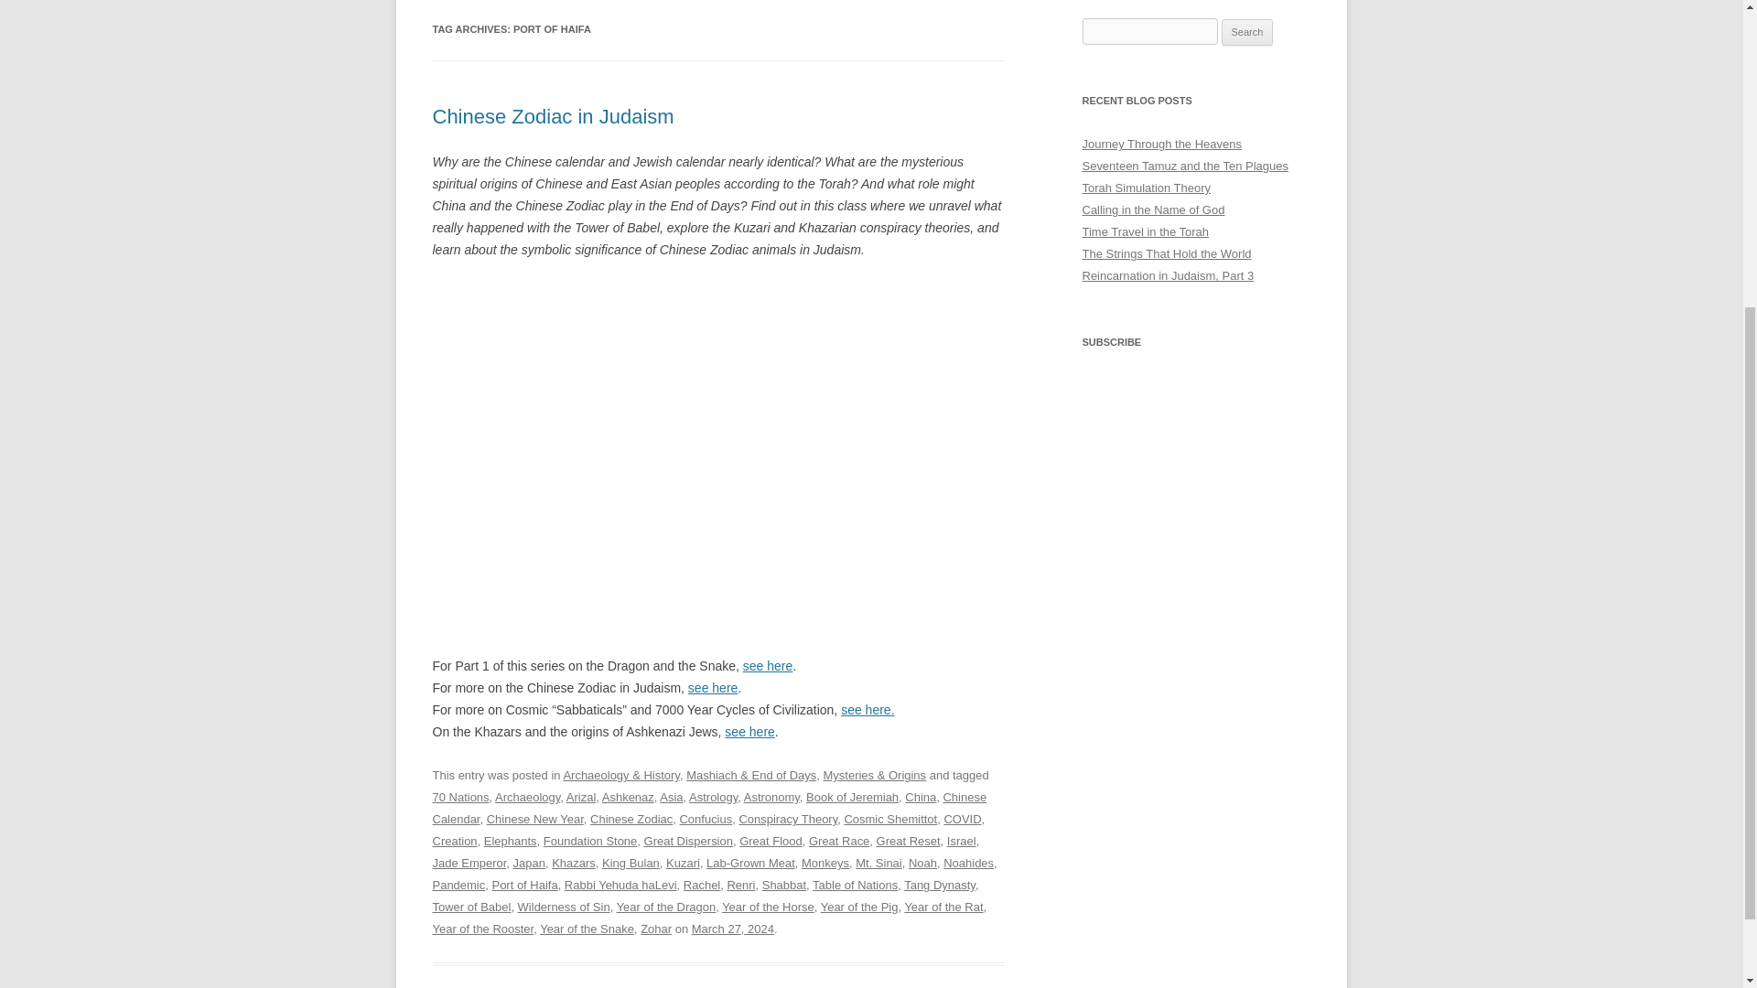  What do you see at coordinates (787, 818) in the screenshot?
I see `Conspiracy Theory` at bounding box center [787, 818].